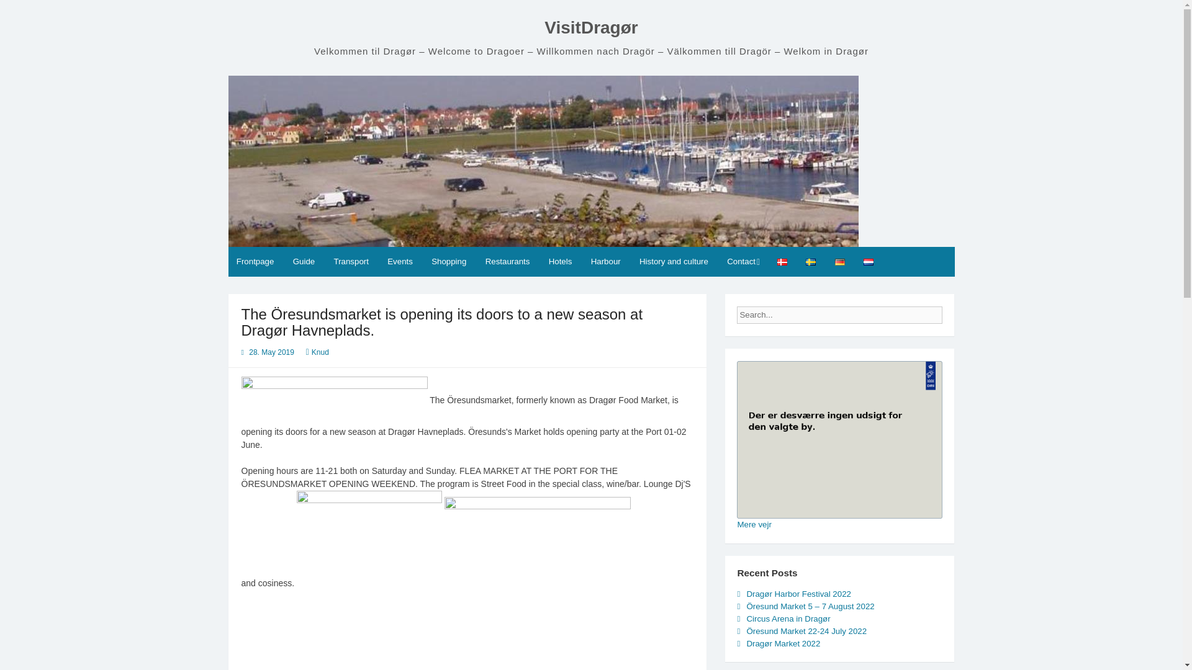  I want to click on Guide, so click(304, 262).